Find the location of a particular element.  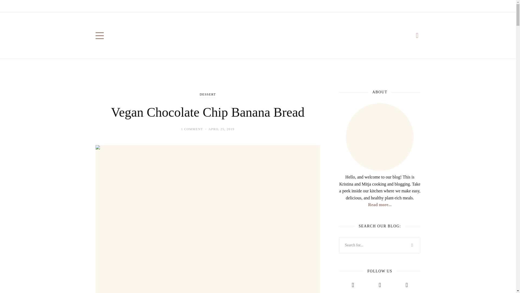

STORIES is located at coordinates (193, 6).